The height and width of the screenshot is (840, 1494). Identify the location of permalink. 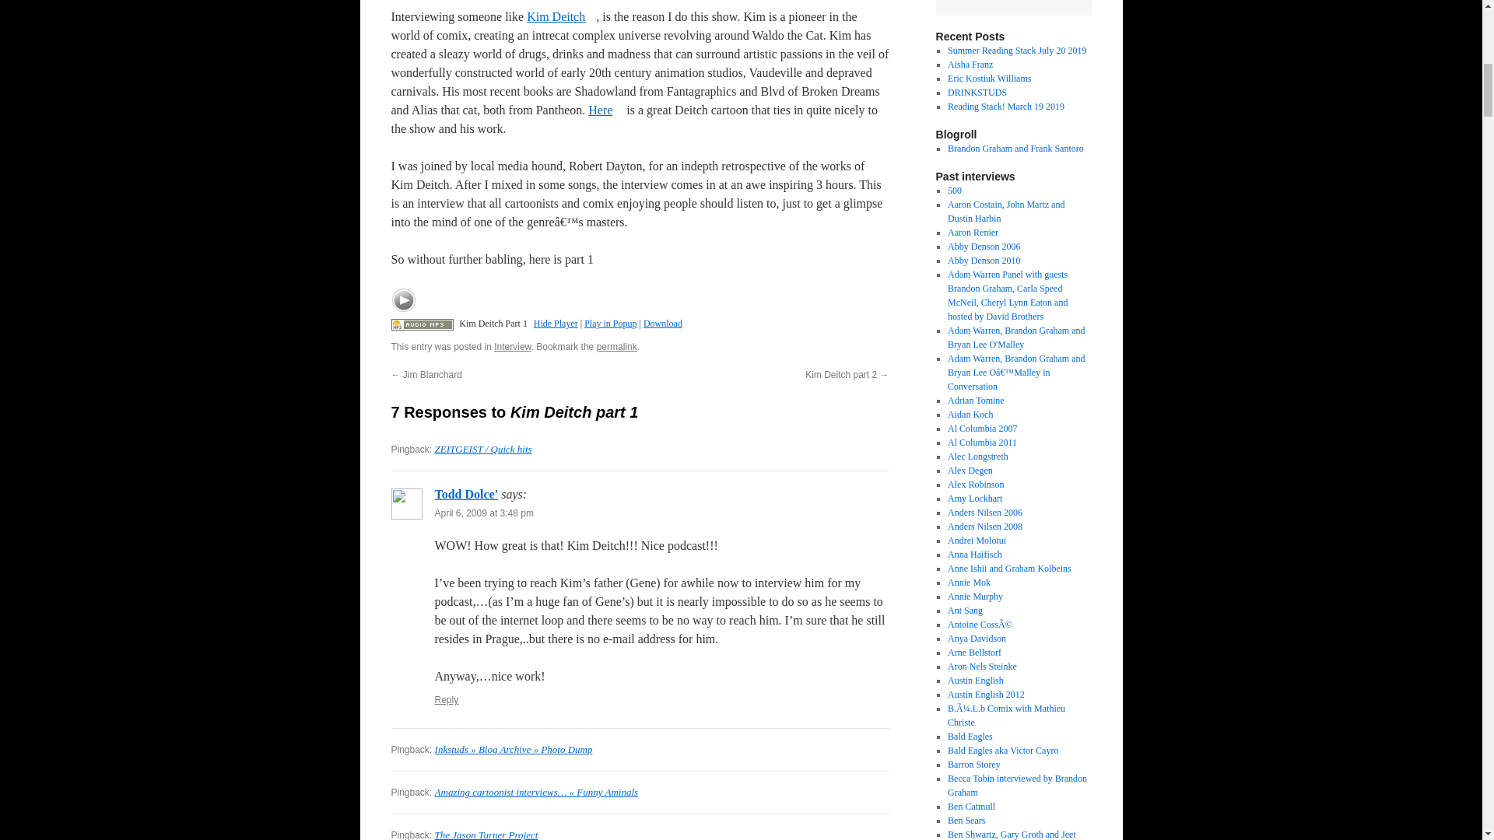
(616, 346).